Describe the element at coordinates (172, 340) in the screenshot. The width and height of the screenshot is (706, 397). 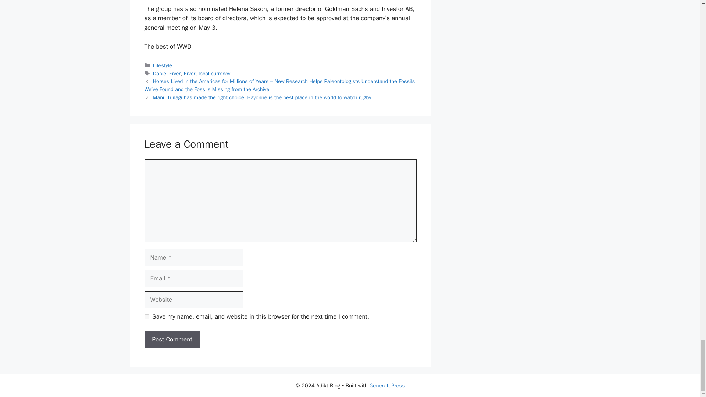
I see `Post Comment` at that location.